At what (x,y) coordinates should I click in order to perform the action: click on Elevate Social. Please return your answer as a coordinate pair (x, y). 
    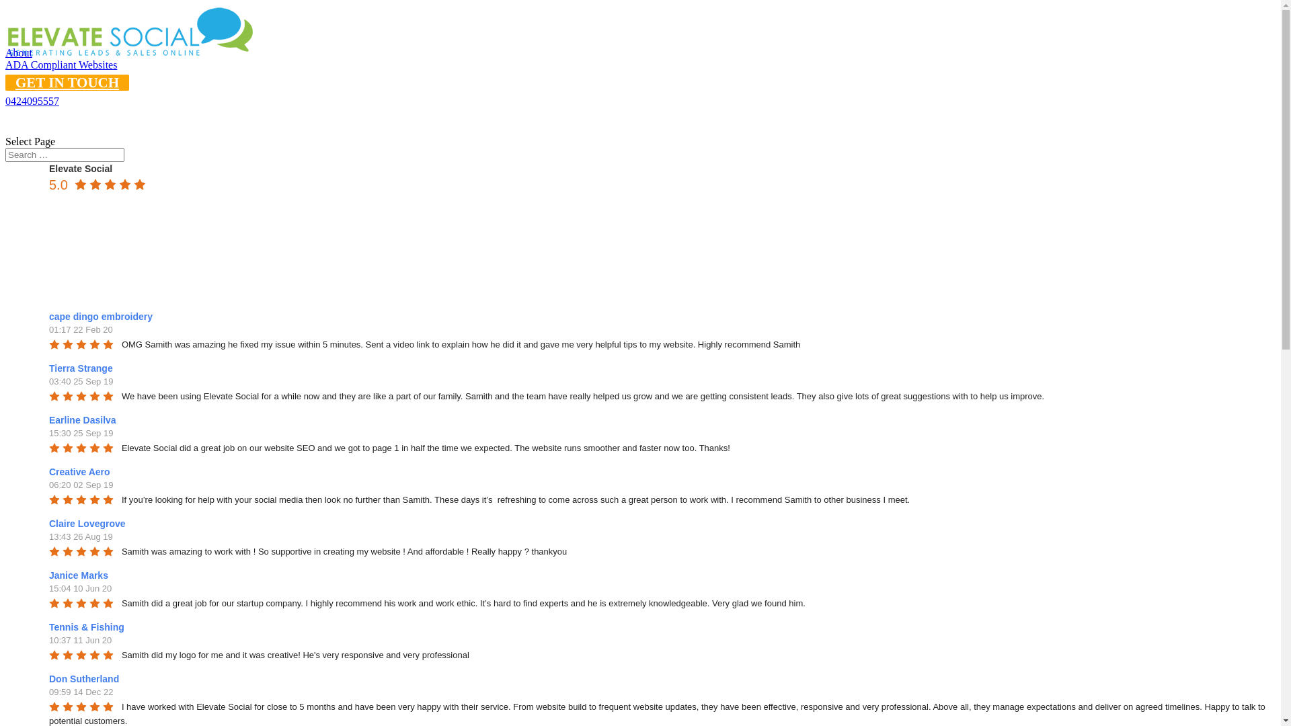
    Looking at the image, I should click on (81, 169).